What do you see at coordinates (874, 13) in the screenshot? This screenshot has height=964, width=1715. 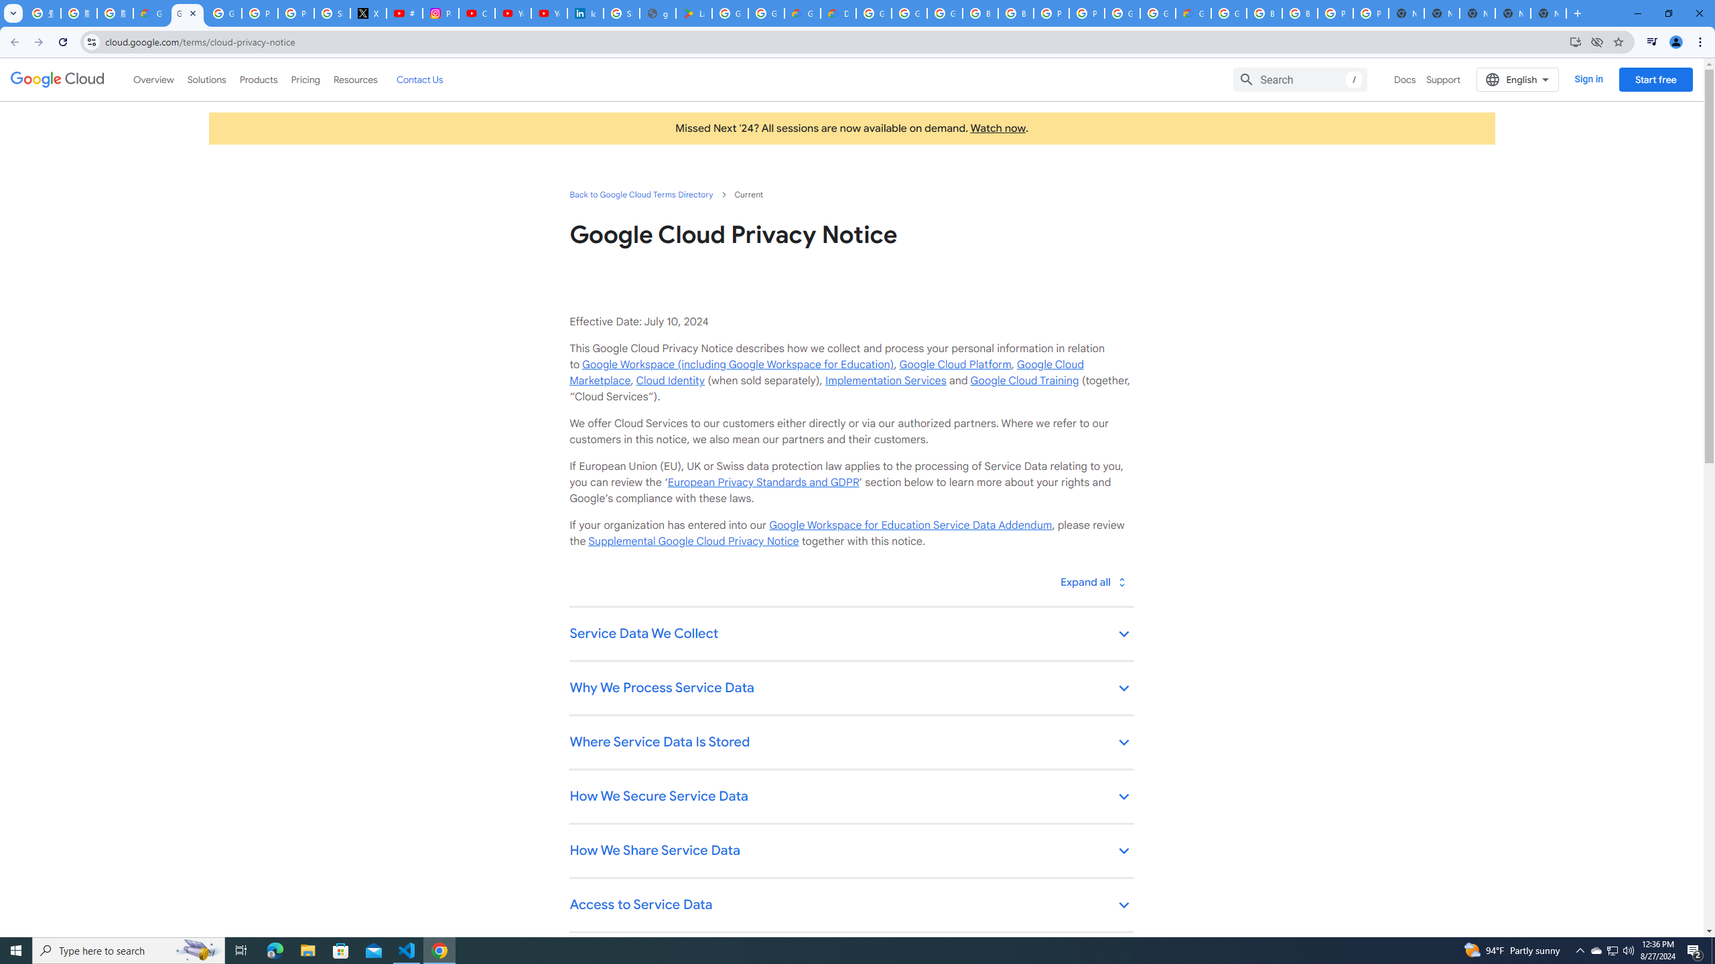 I see `Google Cloud Platform` at bounding box center [874, 13].